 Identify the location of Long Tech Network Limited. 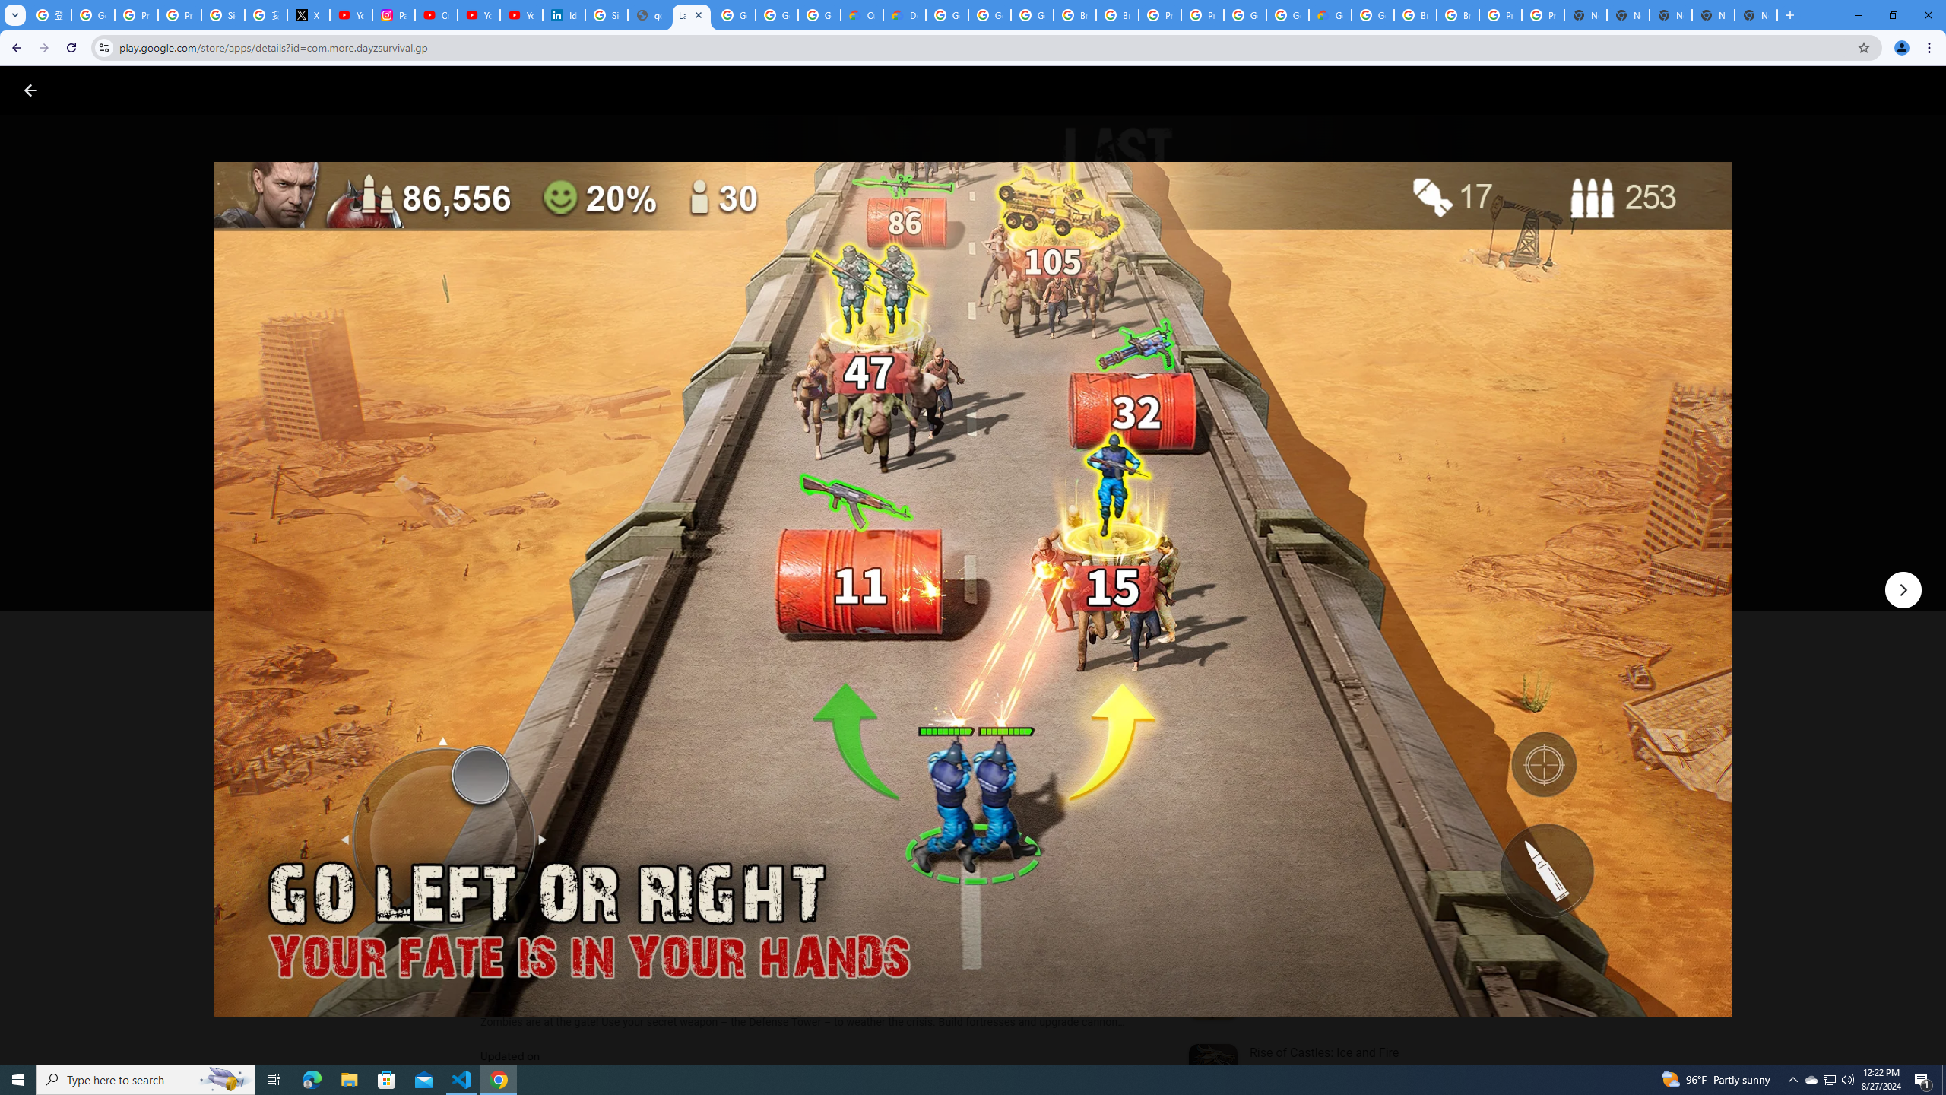
(558, 459).